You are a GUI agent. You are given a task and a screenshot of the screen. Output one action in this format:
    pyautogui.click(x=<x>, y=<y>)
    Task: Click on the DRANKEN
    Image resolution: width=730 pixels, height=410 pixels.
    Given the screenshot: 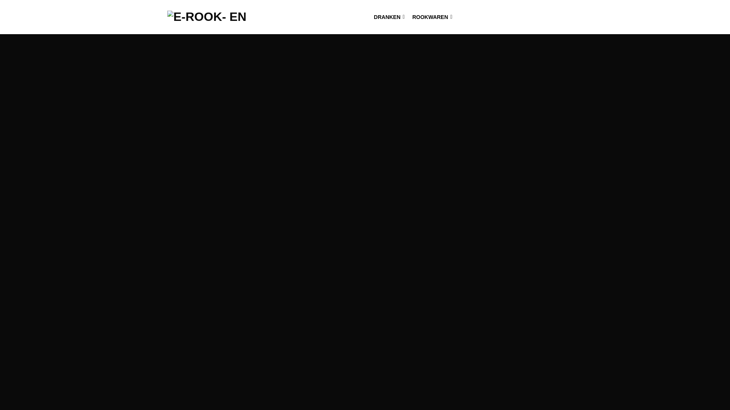 What is the action you would take?
    pyautogui.click(x=389, y=17)
    